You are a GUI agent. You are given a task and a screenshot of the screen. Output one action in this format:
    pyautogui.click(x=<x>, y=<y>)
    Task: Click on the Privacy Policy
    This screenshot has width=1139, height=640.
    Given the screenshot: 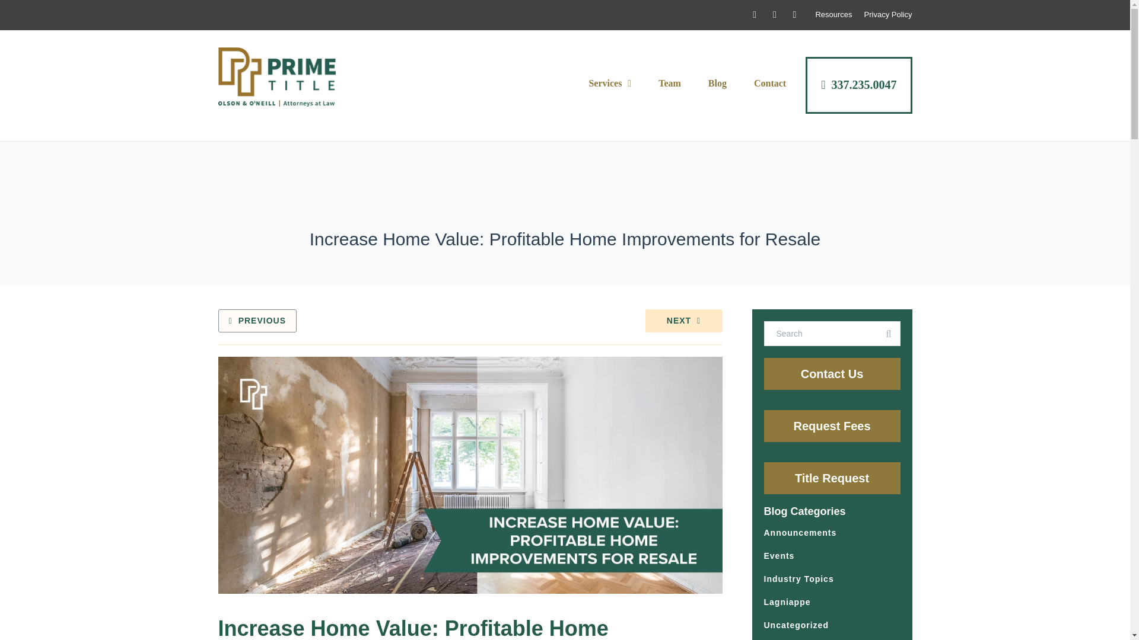 What is the action you would take?
    pyautogui.click(x=888, y=14)
    